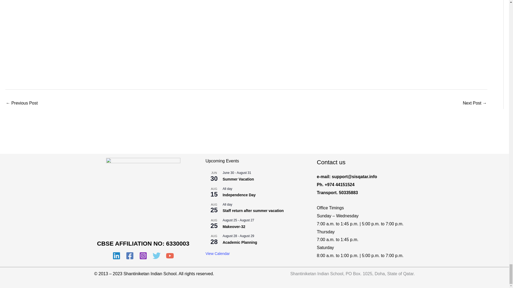 This screenshot has width=513, height=288. I want to click on Independence  Day, so click(239, 195).